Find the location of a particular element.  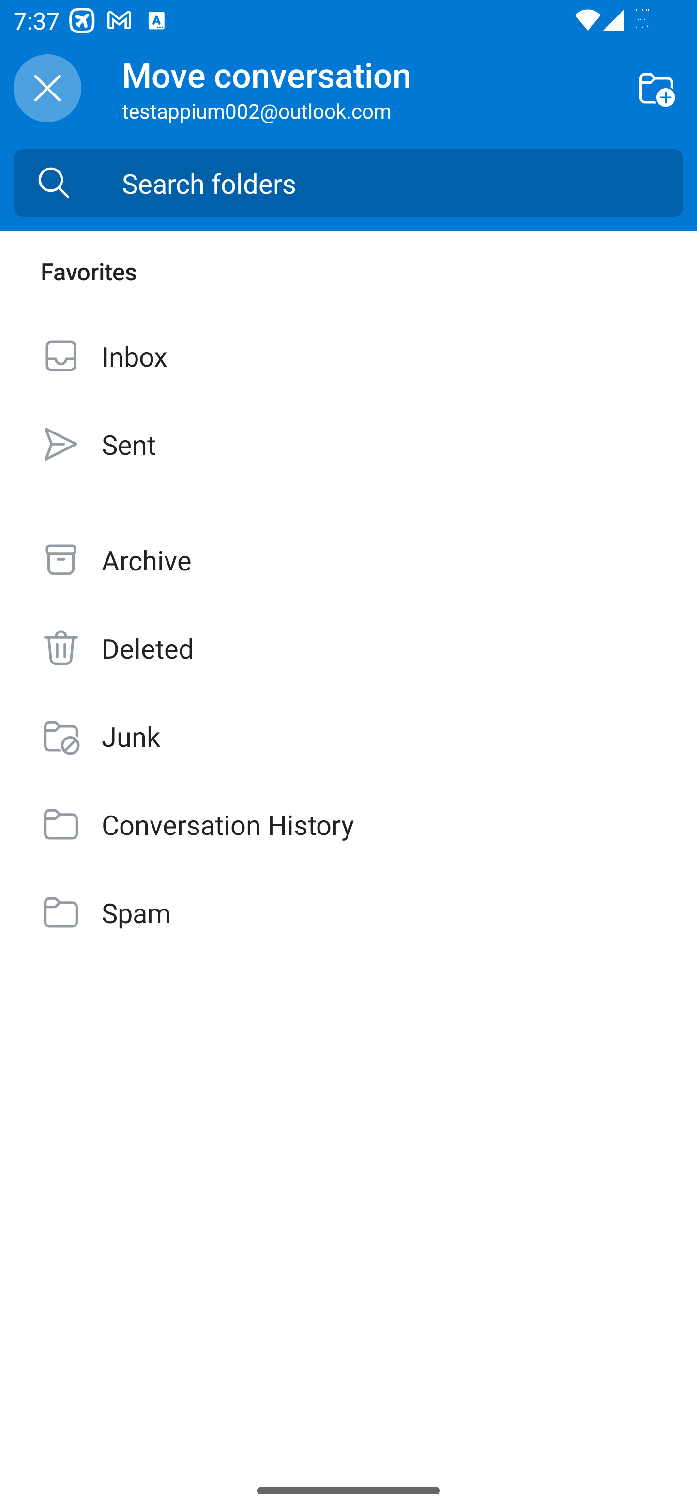

Create new folder is located at coordinates (656, 87).